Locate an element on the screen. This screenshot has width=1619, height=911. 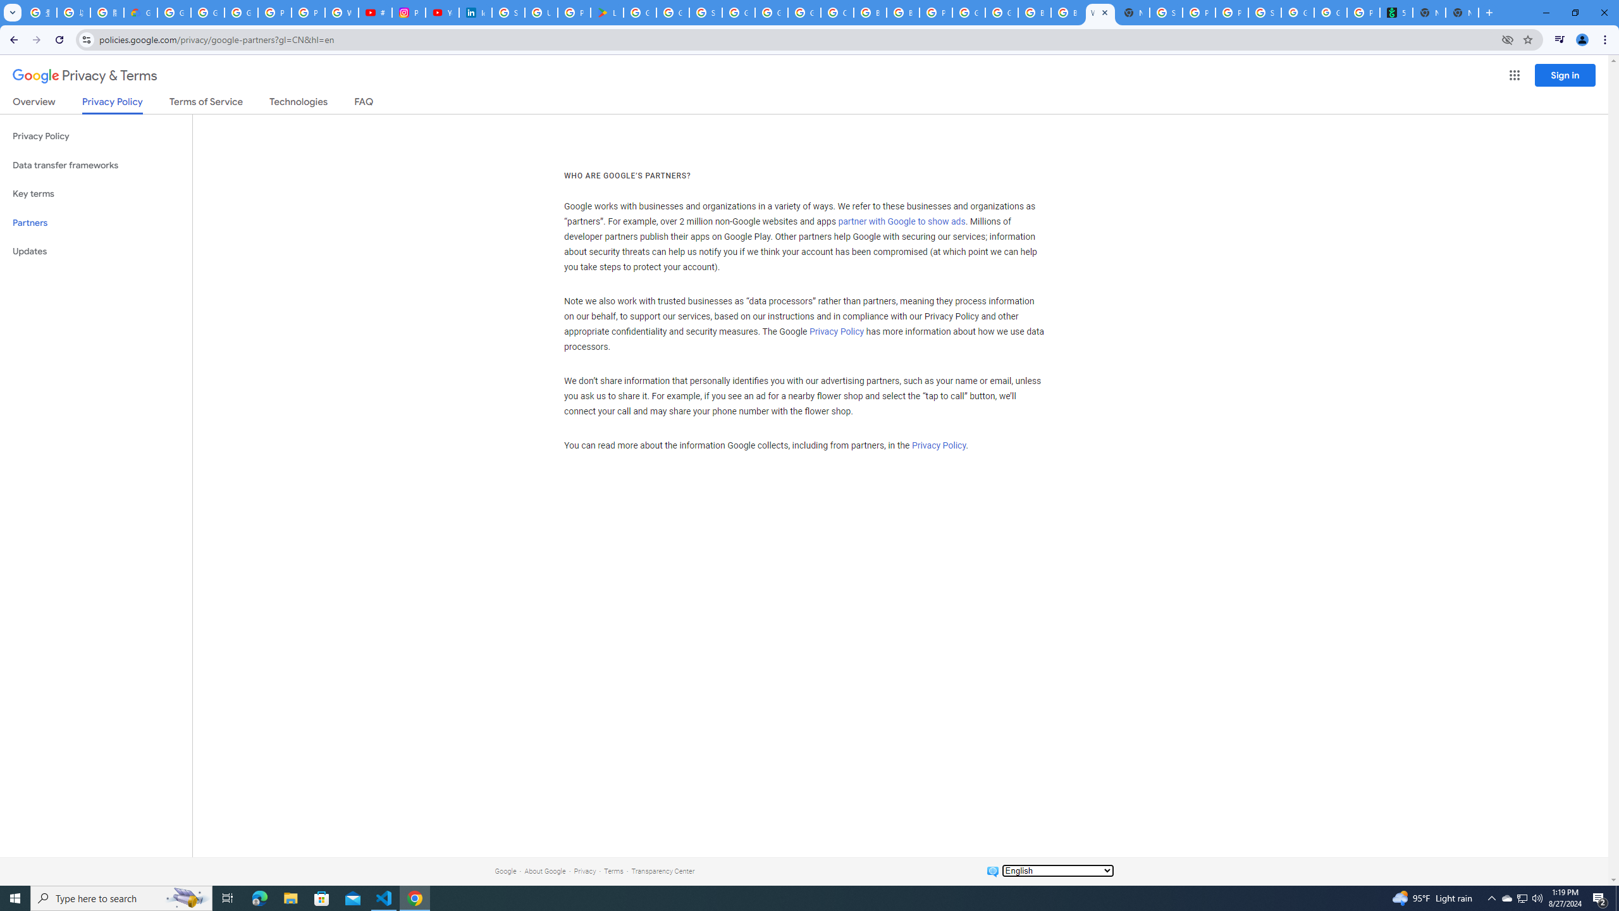
Key terms is located at coordinates (96, 194).